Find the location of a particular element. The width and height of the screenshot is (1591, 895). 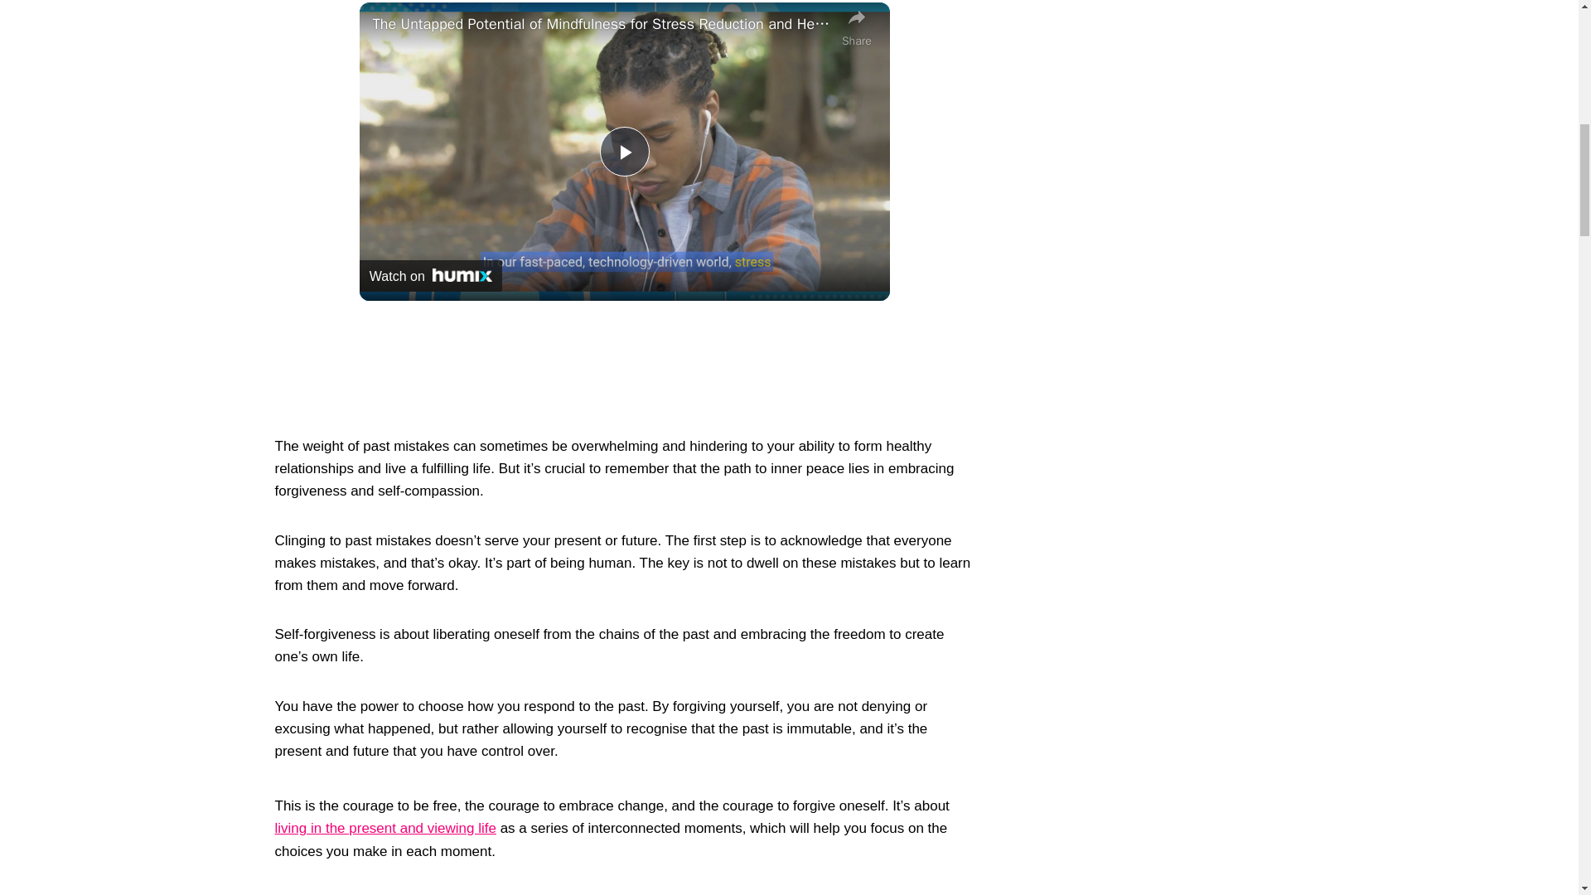

Play Video is located at coordinates (624, 151).